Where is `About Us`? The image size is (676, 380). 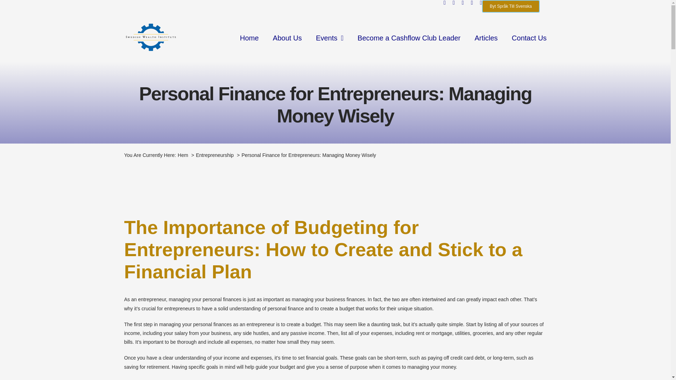
About Us is located at coordinates (287, 37).